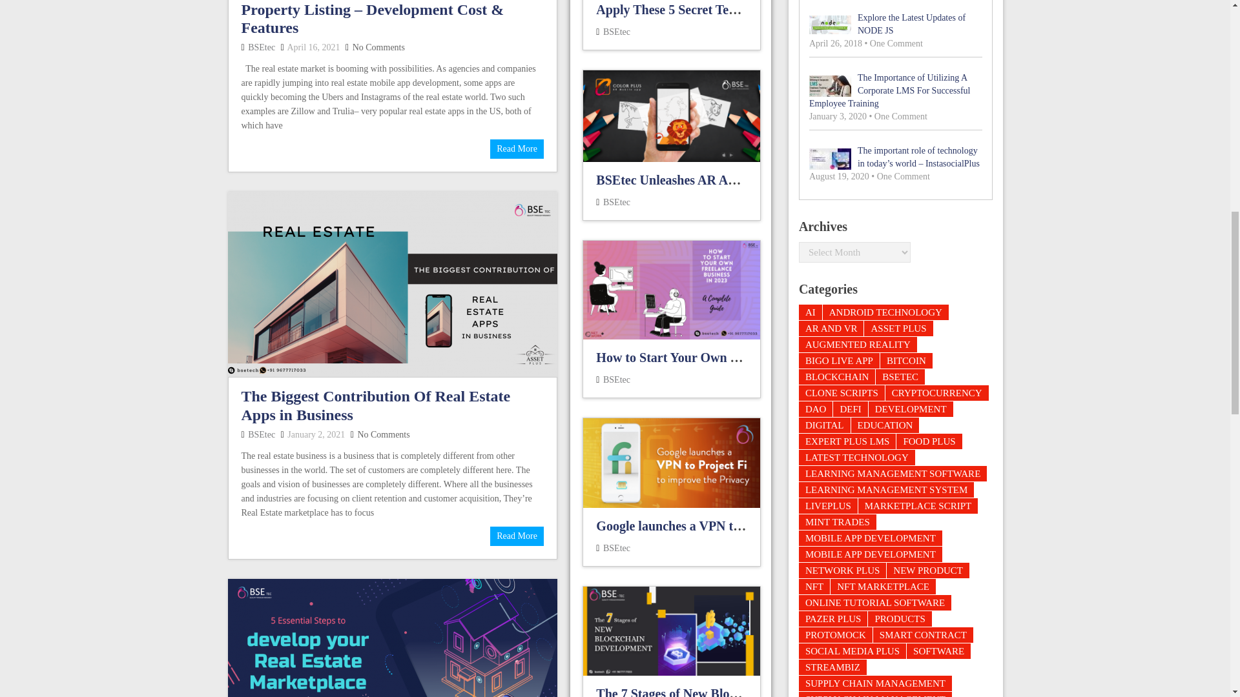  Describe the element at coordinates (517, 536) in the screenshot. I see `The Biggest Contribution Of Real Estate Apps in Business` at that location.